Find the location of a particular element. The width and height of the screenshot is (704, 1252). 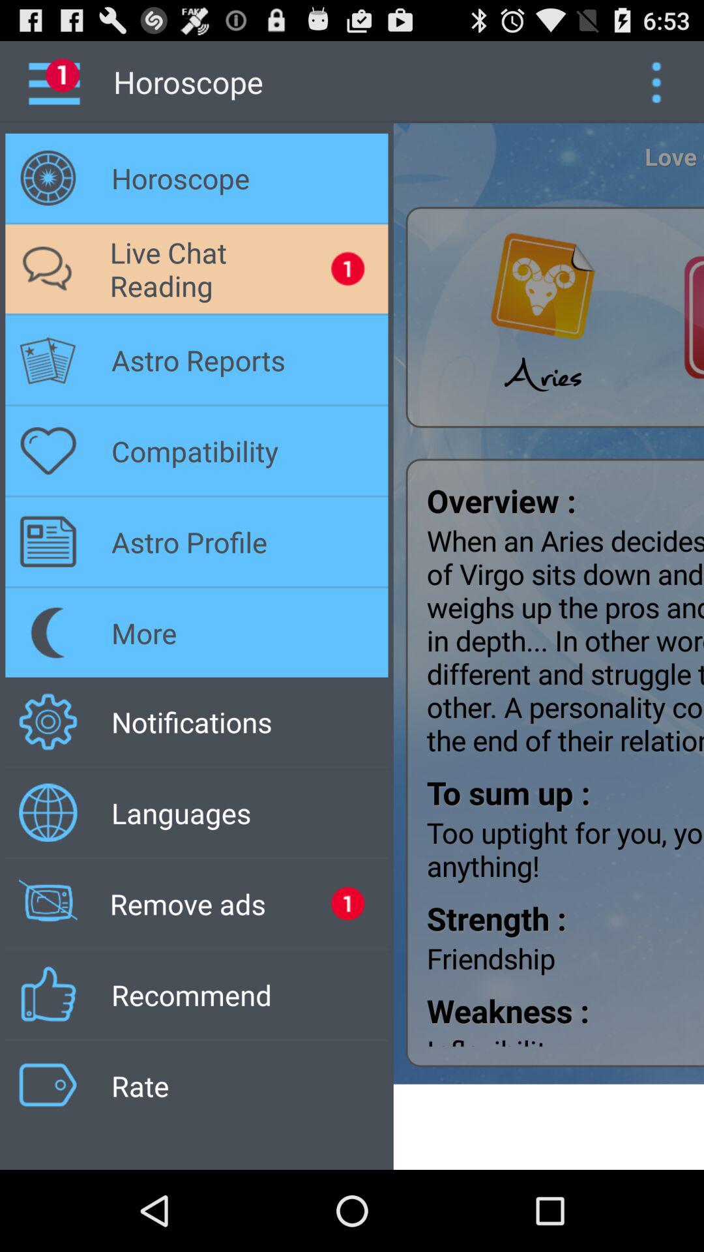

go to menu is located at coordinates (656, 82).